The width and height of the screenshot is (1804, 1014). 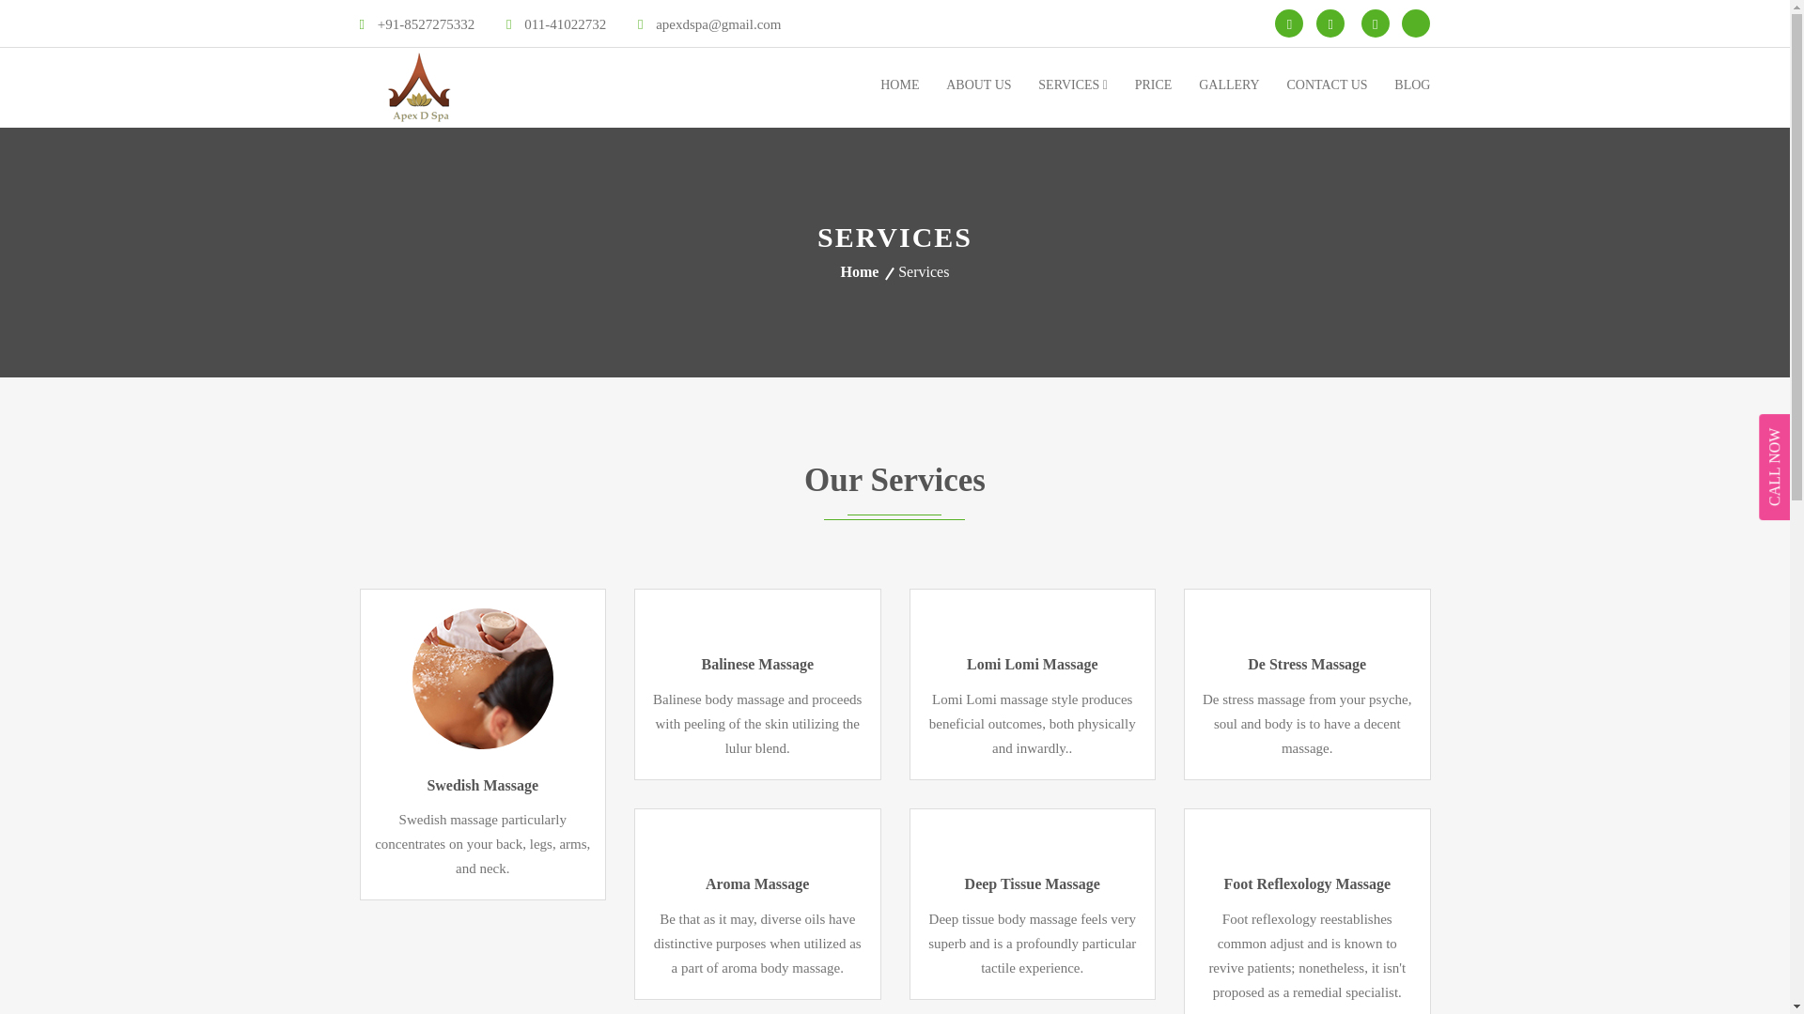 What do you see at coordinates (1073, 84) in the screenshot?
I see `SERVICES` at bounding box center [1073, 84].